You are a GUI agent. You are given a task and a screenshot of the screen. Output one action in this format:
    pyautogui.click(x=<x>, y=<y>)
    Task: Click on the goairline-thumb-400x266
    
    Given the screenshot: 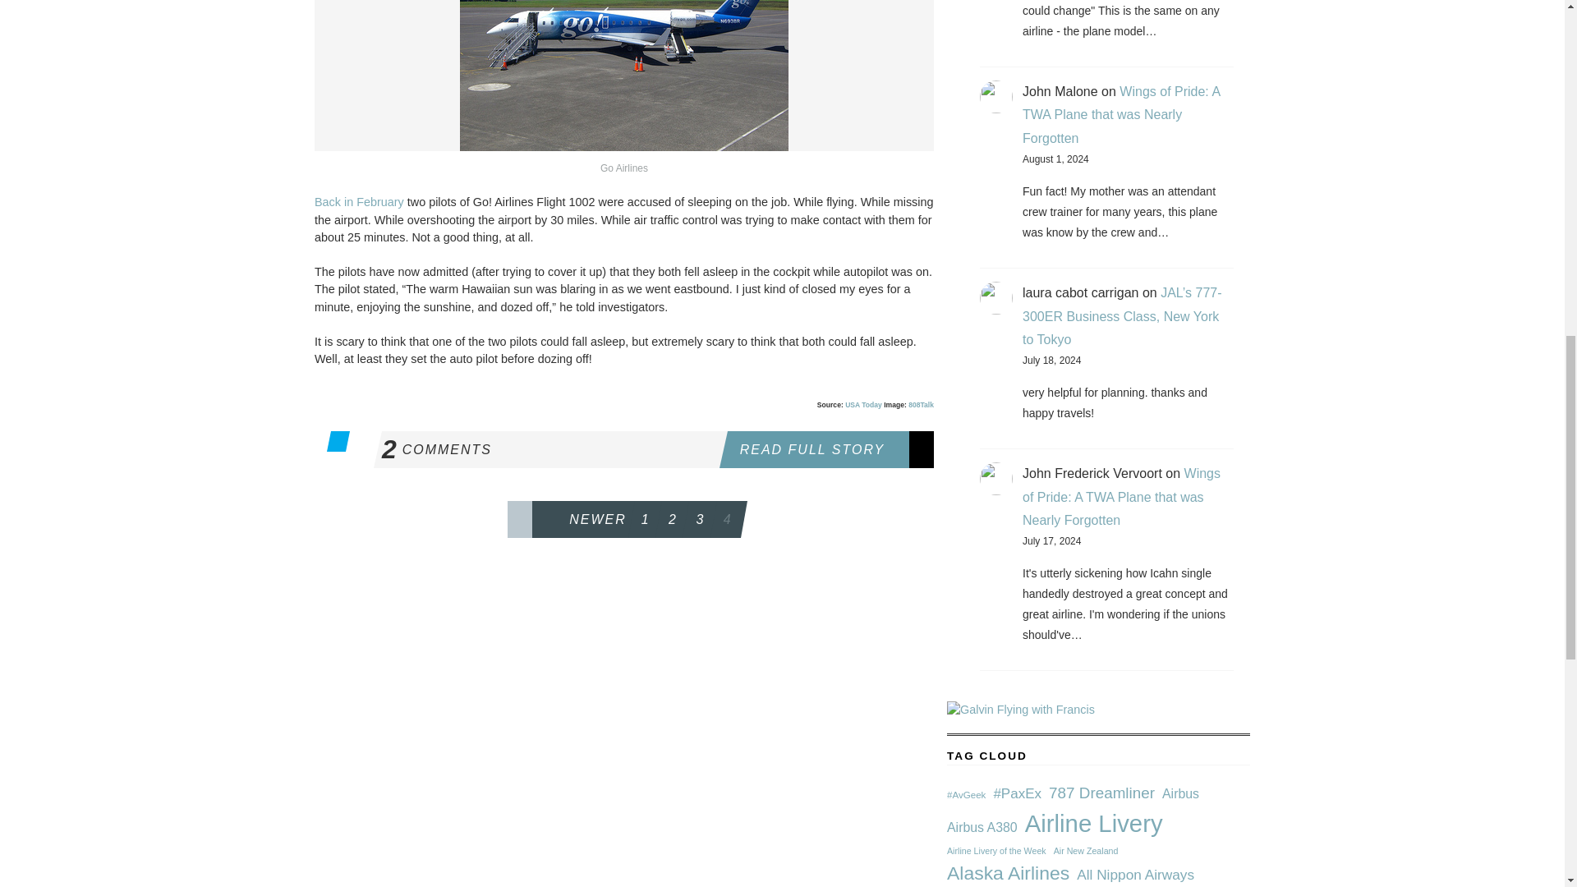 What is the action you would take?
    pyautogui.click(x=358, y=201)
    